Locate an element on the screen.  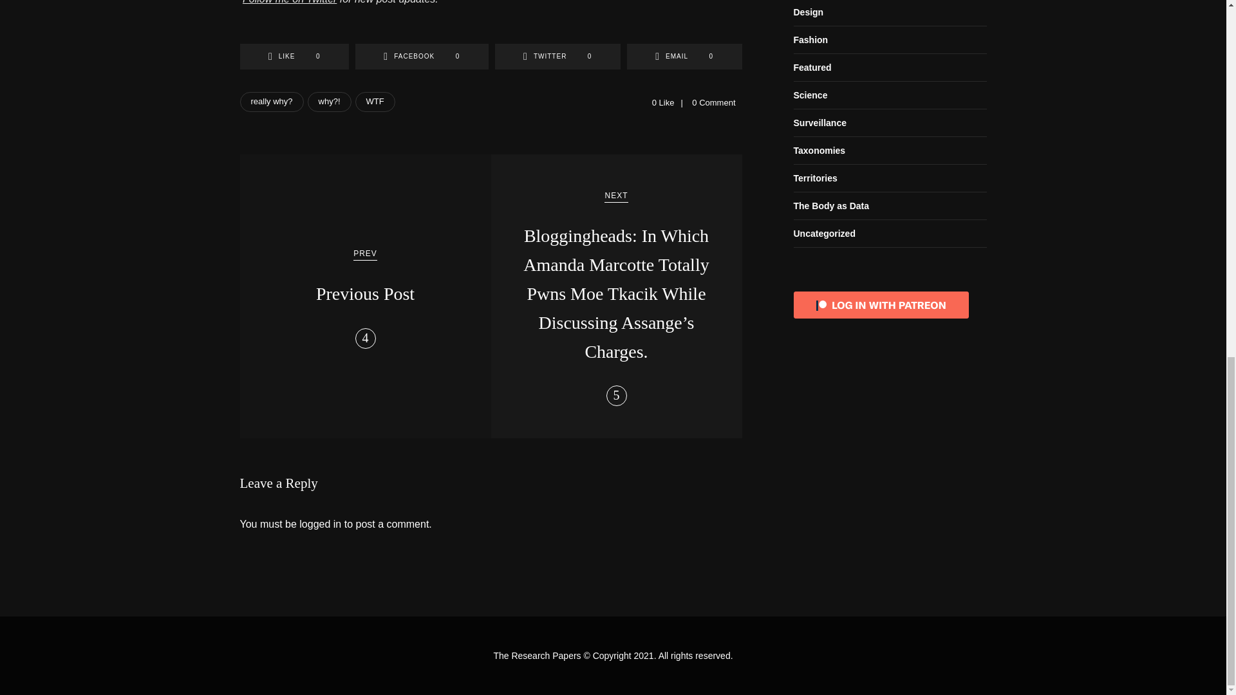
0 Comment is located at coordinates (713, 103).